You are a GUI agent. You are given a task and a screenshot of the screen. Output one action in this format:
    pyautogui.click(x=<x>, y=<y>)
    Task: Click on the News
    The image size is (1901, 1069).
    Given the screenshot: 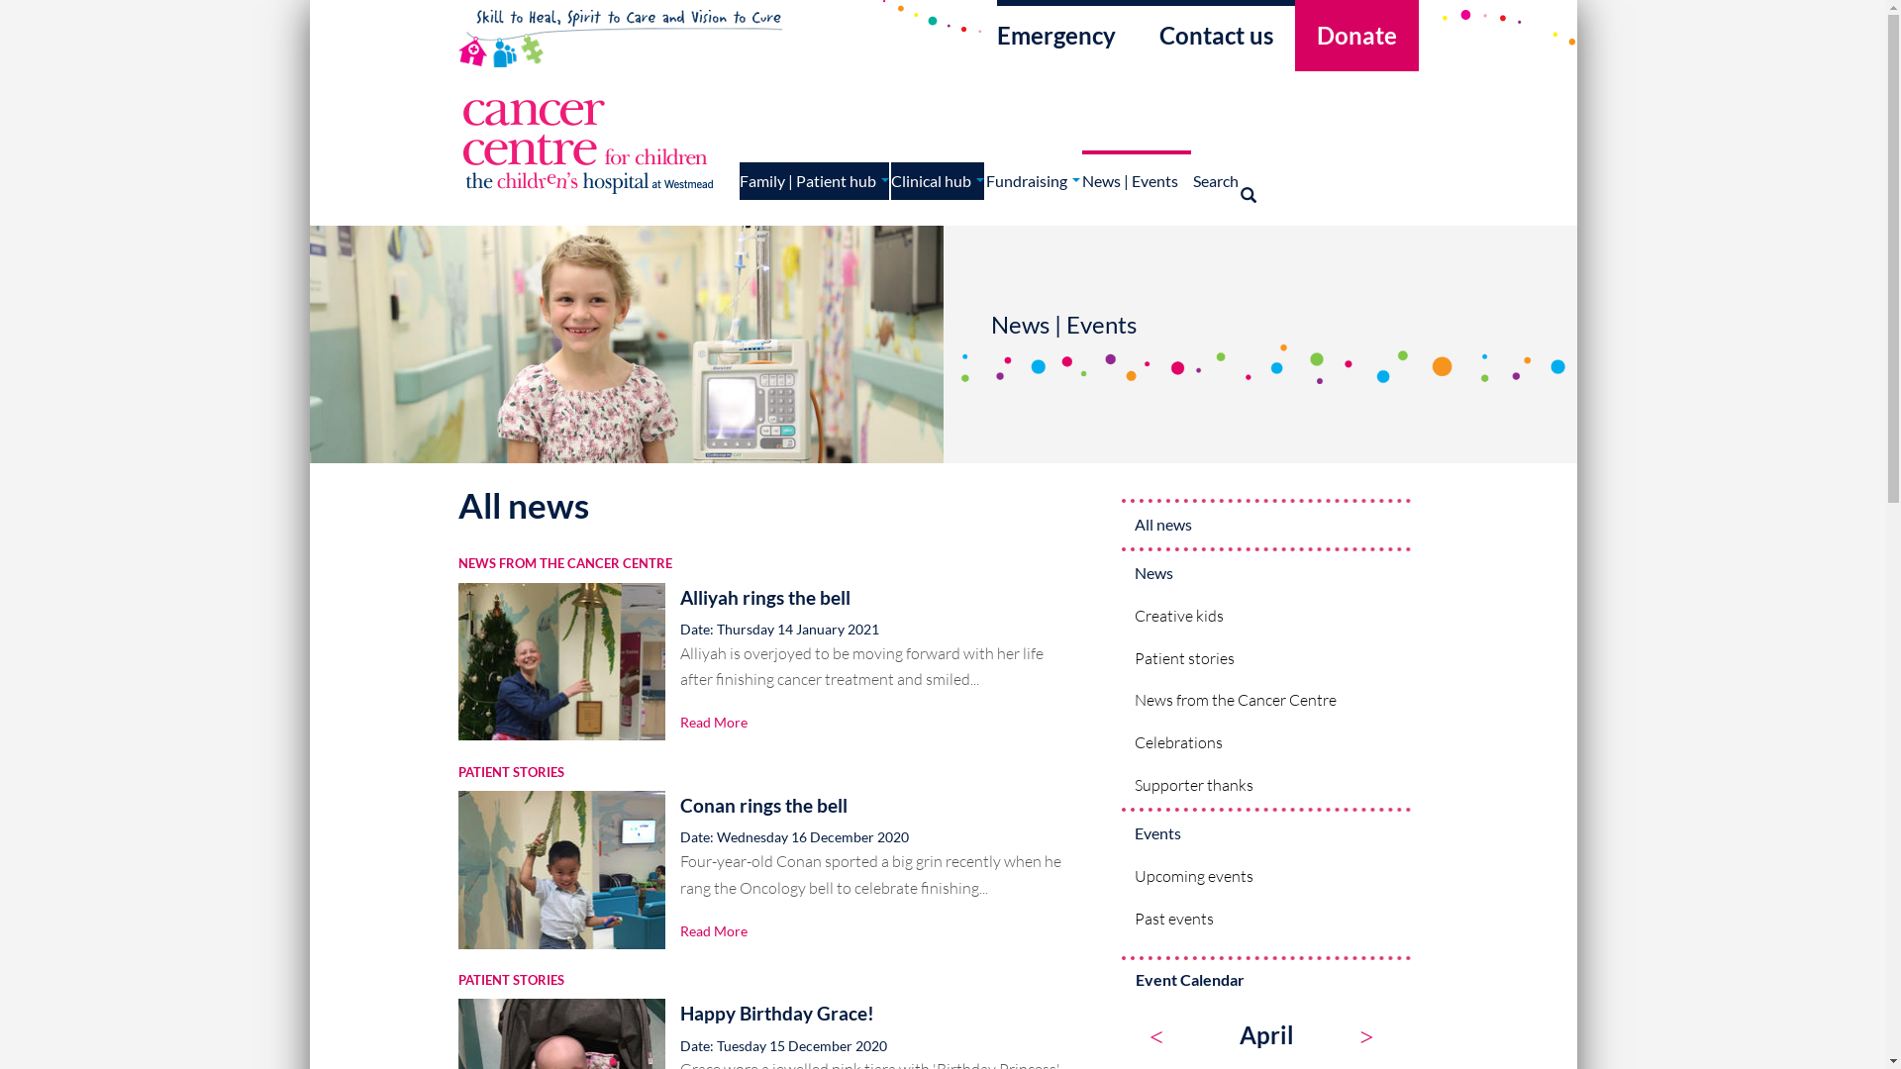 What is the action you would take?
    pyautogui.click(x=1267, y=574)
    